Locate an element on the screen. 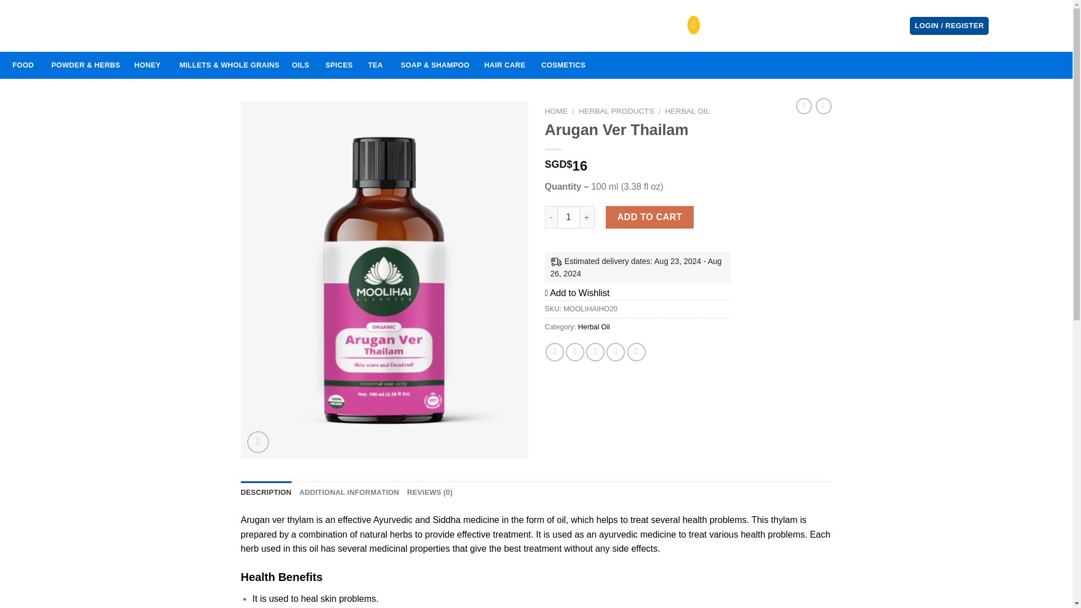  COSMETICS is located at coordinates (563, 65).